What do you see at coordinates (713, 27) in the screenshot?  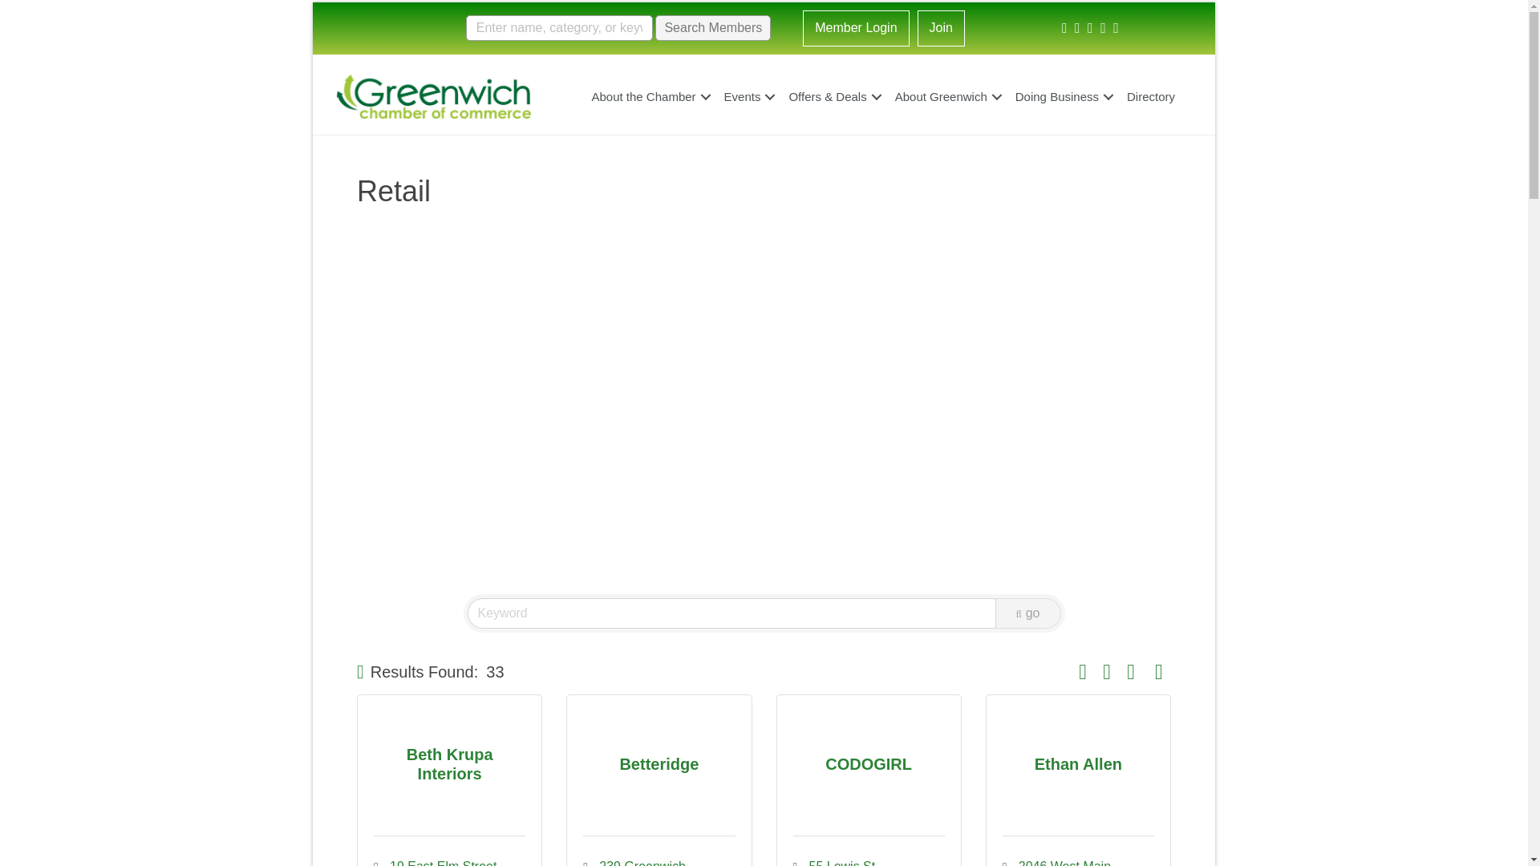 I see `Search Members` at bounding box center [713, 27].